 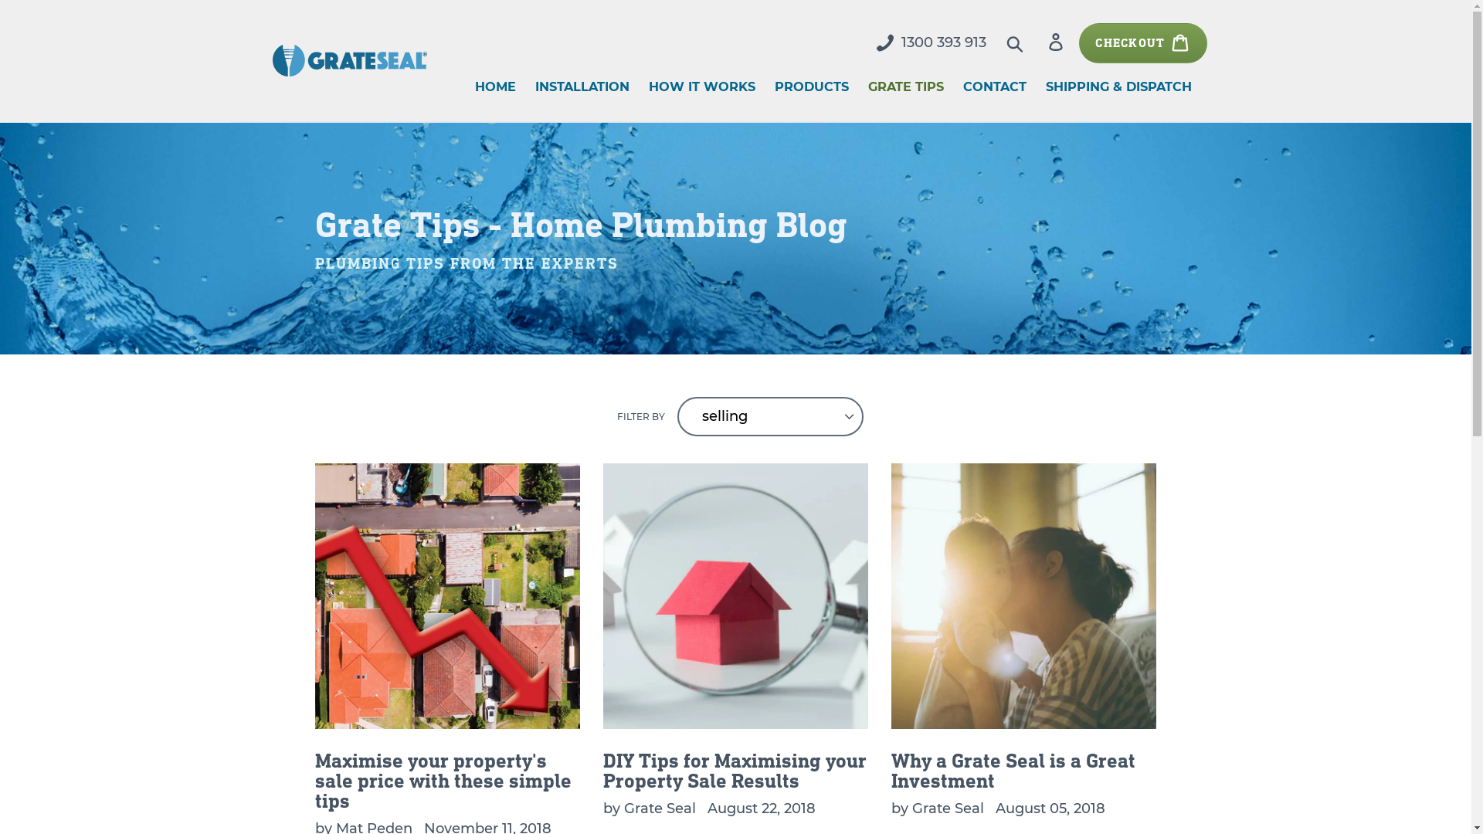 I want to click on Why a Grate Seal is a Great Investment, so click(x=1024, y=627).